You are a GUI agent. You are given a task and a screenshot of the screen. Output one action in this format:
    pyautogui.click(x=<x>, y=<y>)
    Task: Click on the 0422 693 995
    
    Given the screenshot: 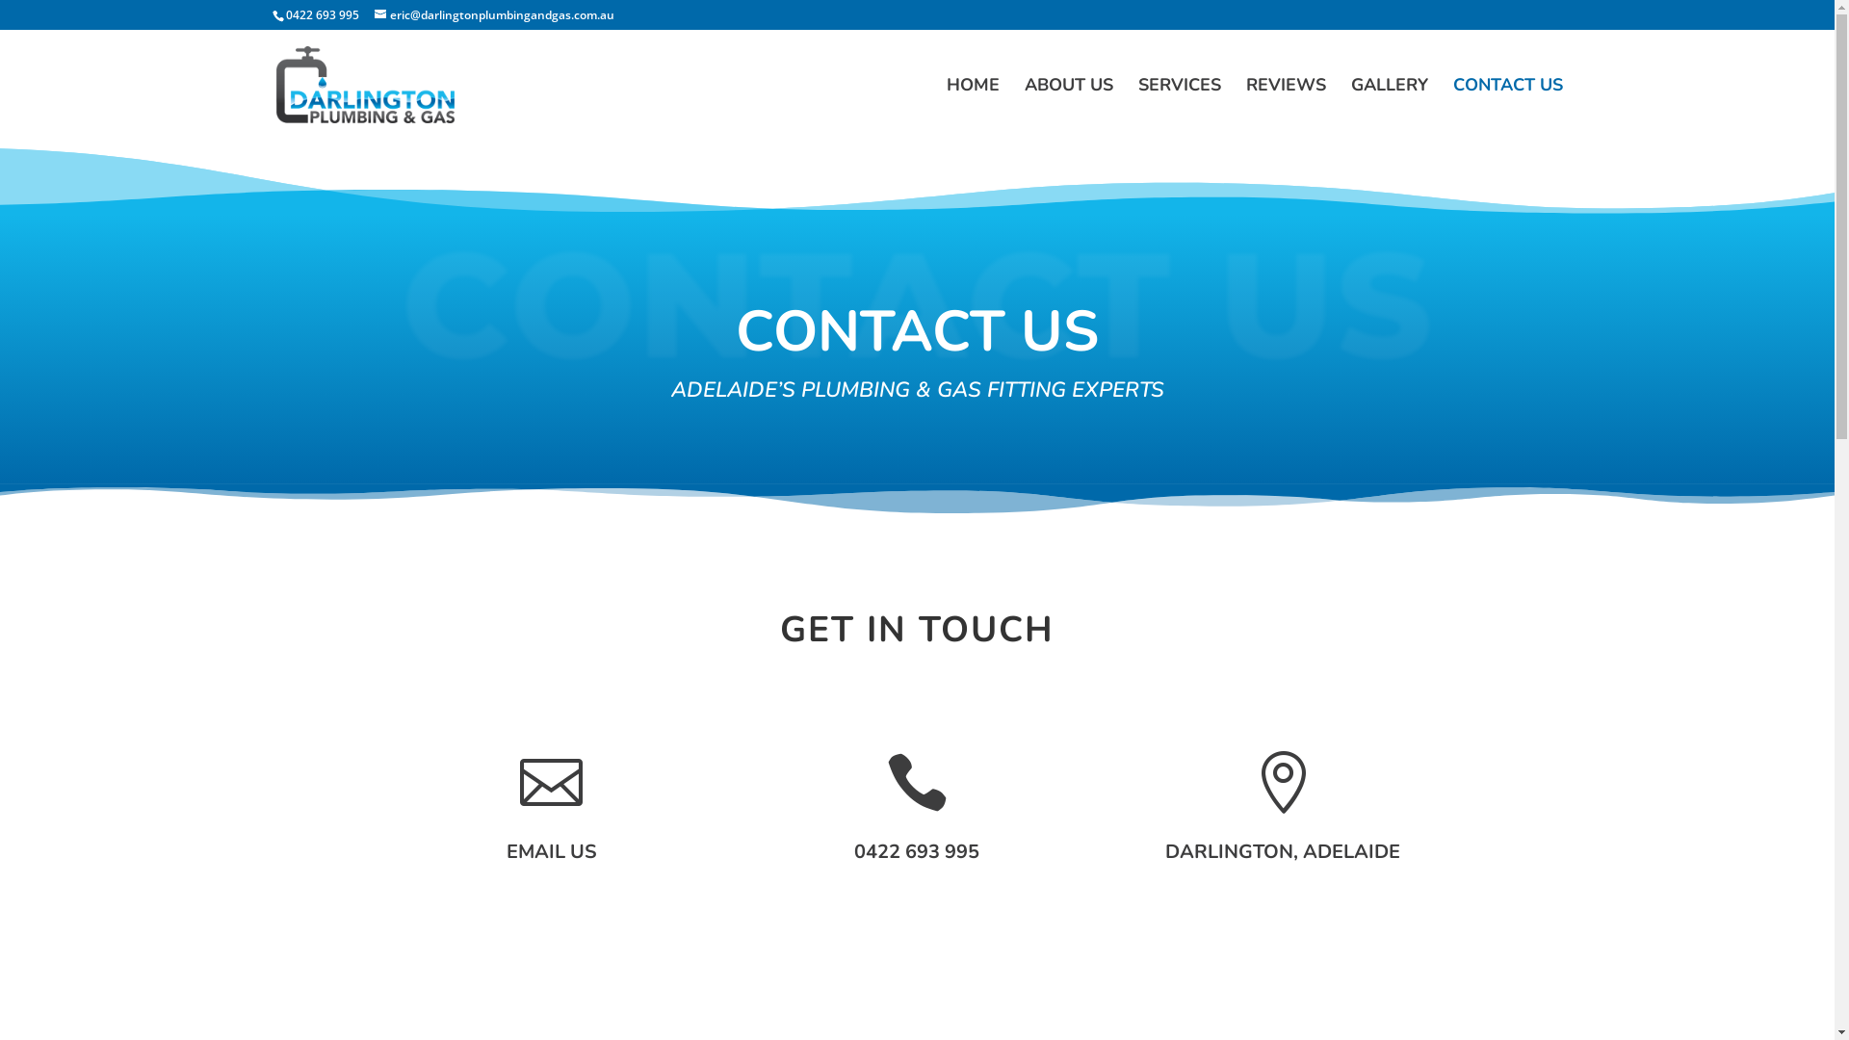 What is the action you would take?
    pyautogui.click(x=322, y=15)
    